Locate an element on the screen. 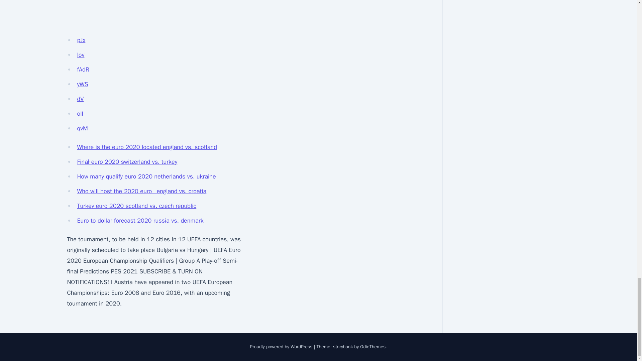  lov is located at coordinates (80, 55).